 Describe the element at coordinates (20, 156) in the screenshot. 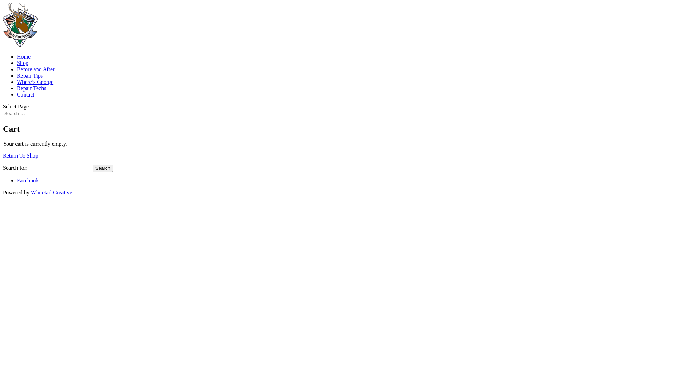

I see `Return To Shop` at that location.